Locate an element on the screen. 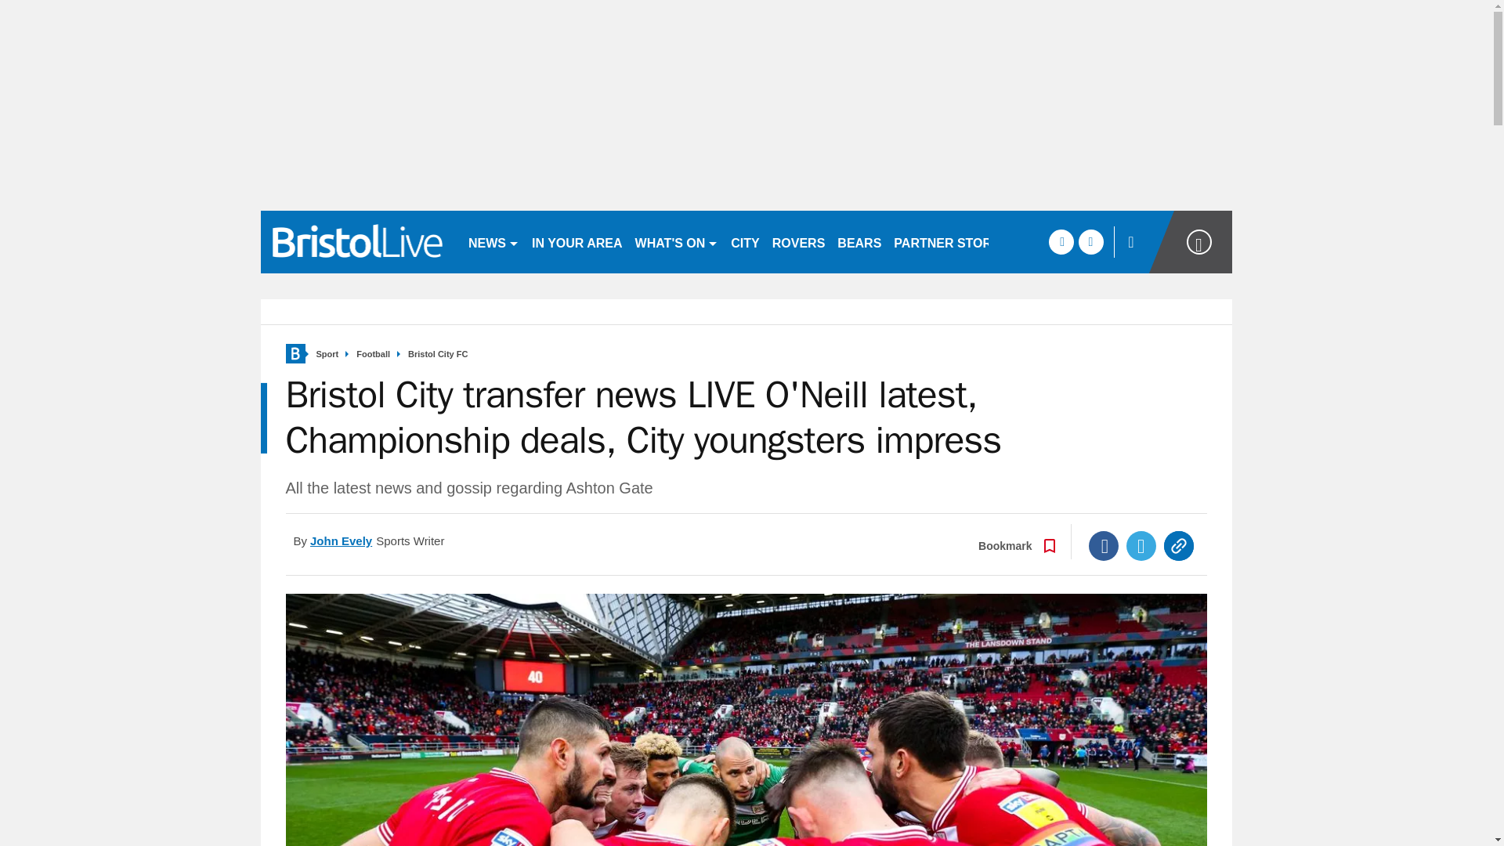 This screenshot has height=846, width=1504. WHAT'S ON is located at coordinates (677, 241).